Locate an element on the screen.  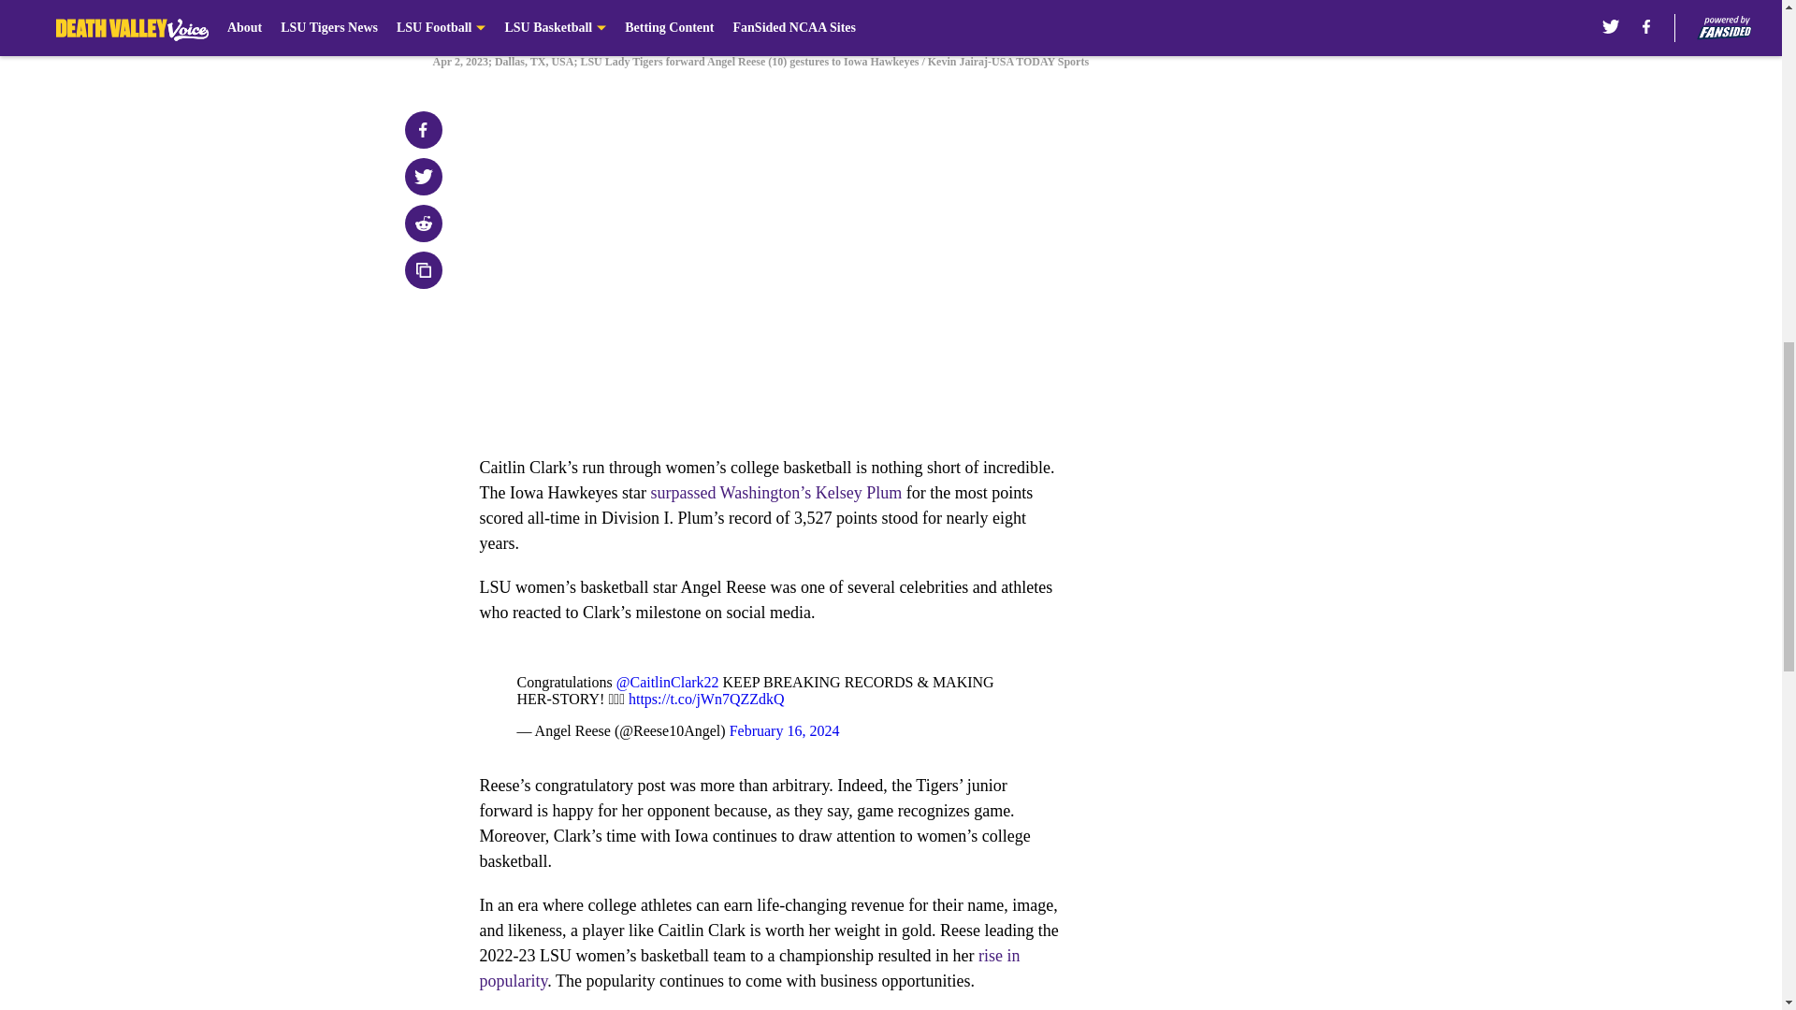
rise in popularity is located at coordinates (749, 968).